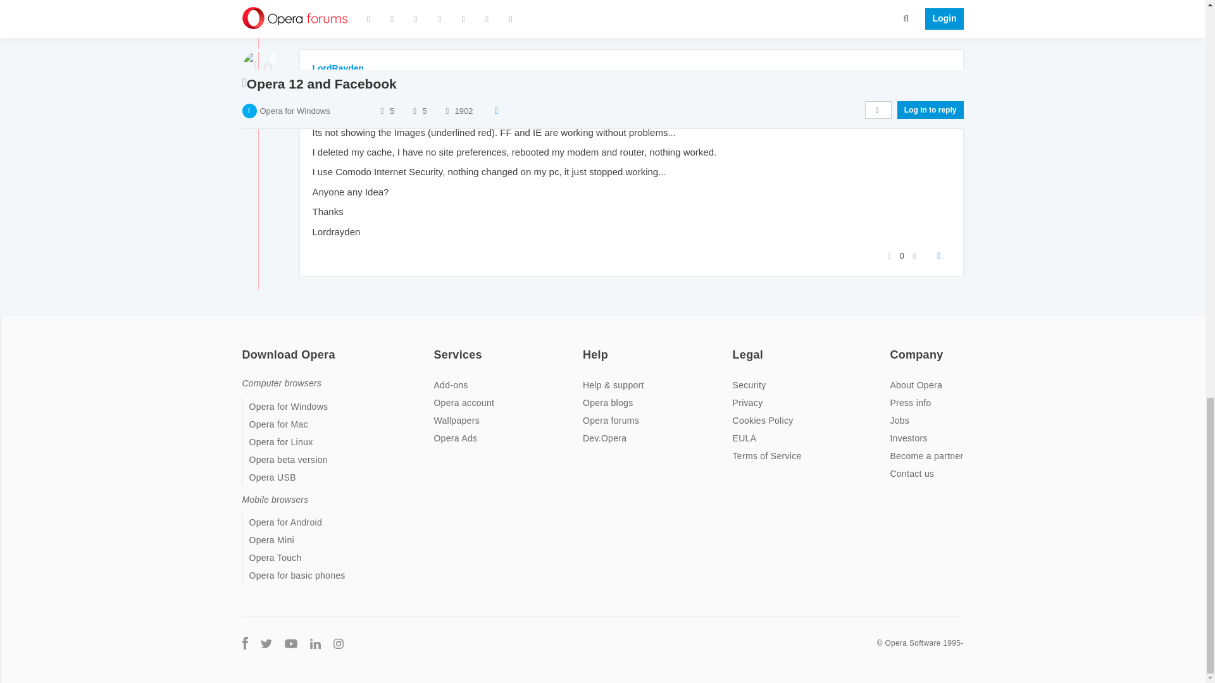  What do you see at coordinates (587, 347) in the screenshot?
I see `on` at bounding box center [587, 347].